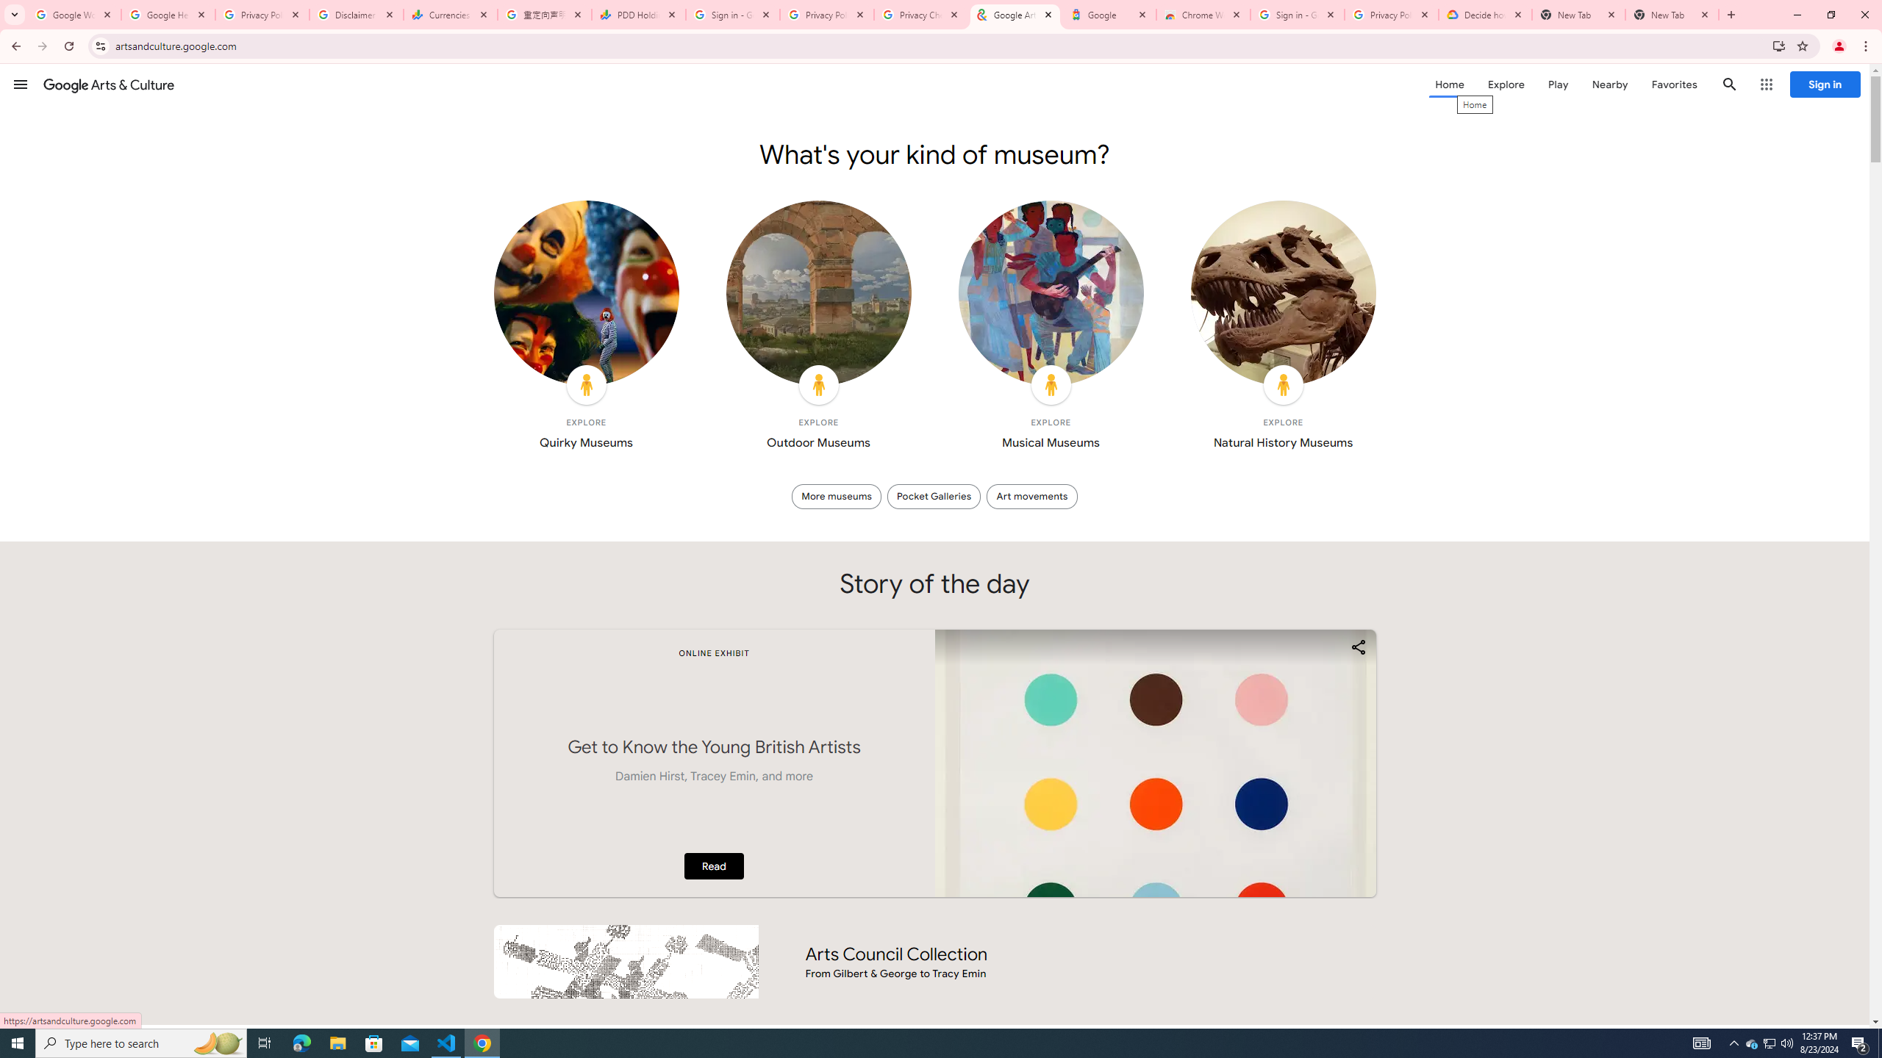 This screenshot has width=1882, height=1058. What do you see at coordinates (921, 15) in the screenshot?
I see `Privacy Checkup` at bounding box center [921, 15].